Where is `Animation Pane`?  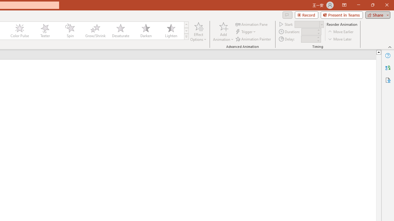 Animation Pane is located at coordinates (252, 24).